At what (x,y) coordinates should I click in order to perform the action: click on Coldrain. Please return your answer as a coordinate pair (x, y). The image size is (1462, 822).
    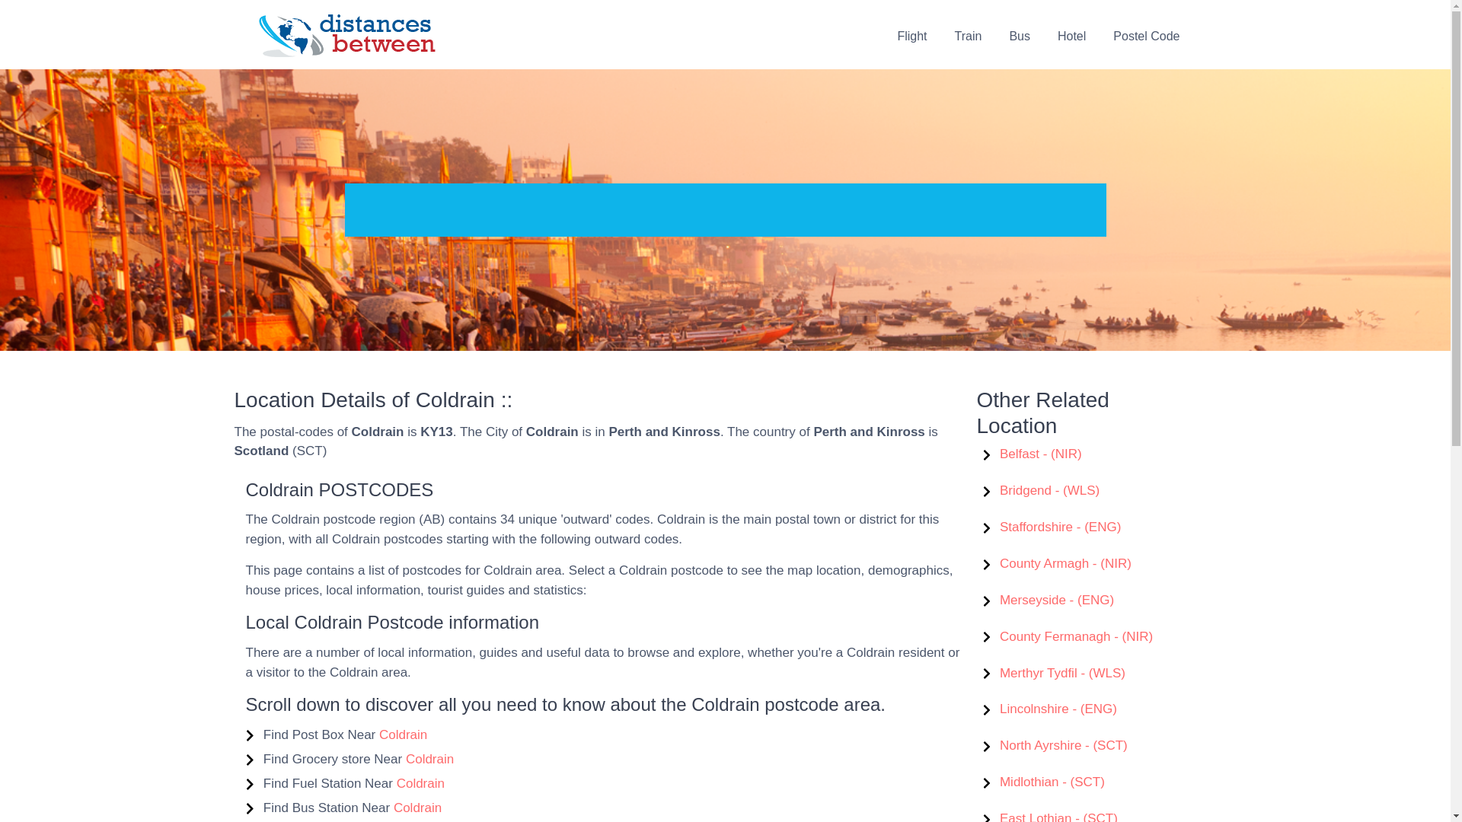
    Looking at the image, I should click on (417, 808).